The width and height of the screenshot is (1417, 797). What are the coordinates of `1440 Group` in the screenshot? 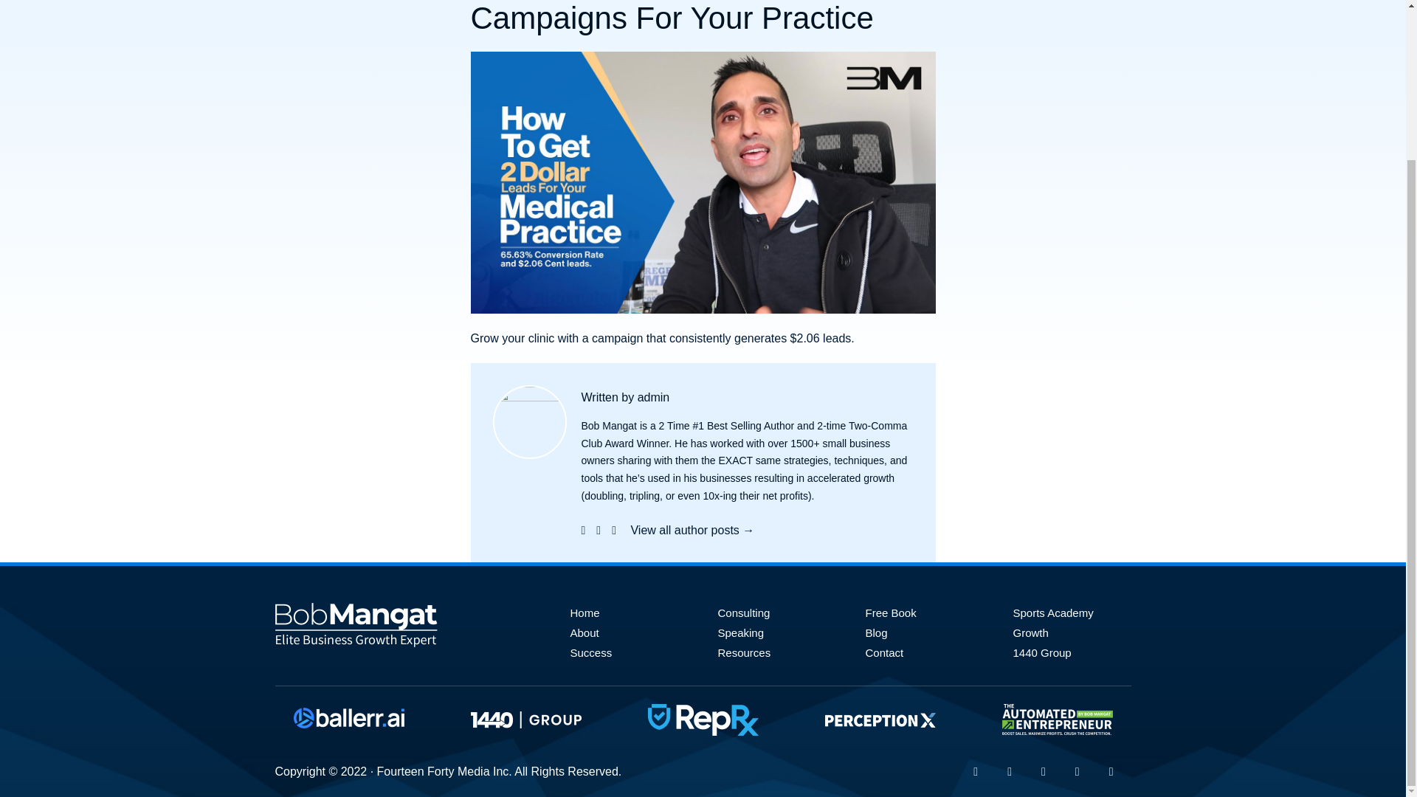 It's located at (1042, 652).